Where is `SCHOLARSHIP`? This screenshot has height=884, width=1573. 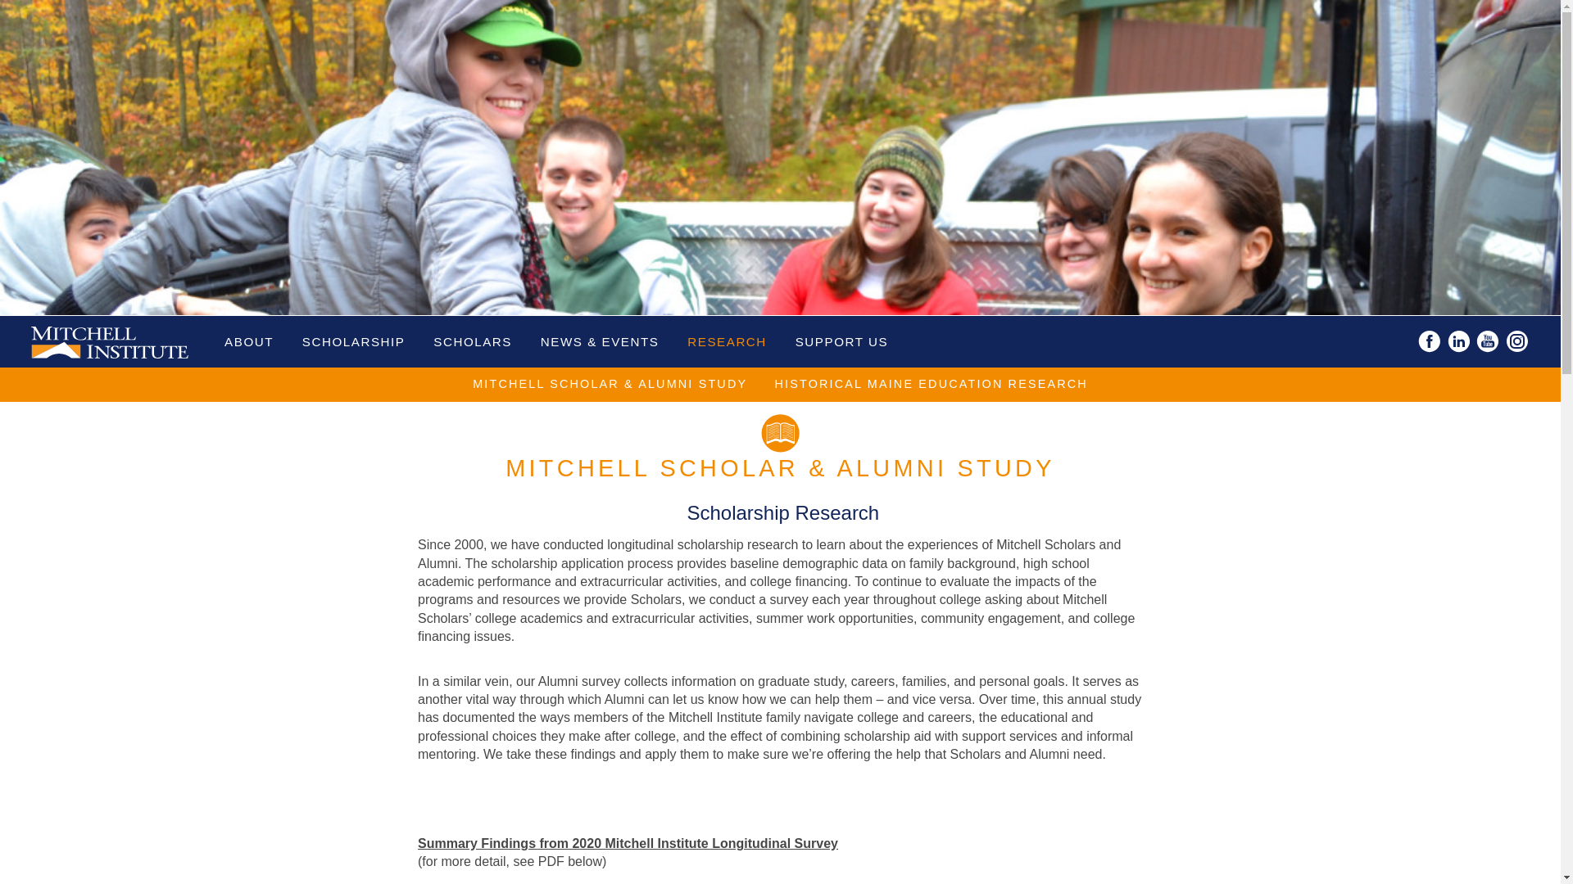 SCHOLARSHIP is located at coordinates (354, 341).